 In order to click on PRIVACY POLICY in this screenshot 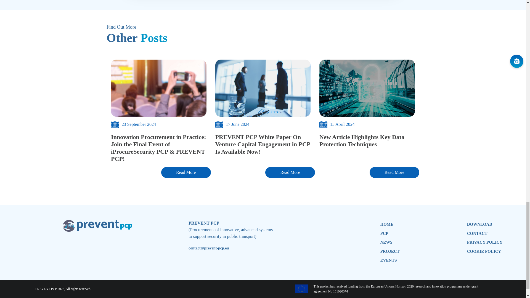, I will do `click(485, 242)`.